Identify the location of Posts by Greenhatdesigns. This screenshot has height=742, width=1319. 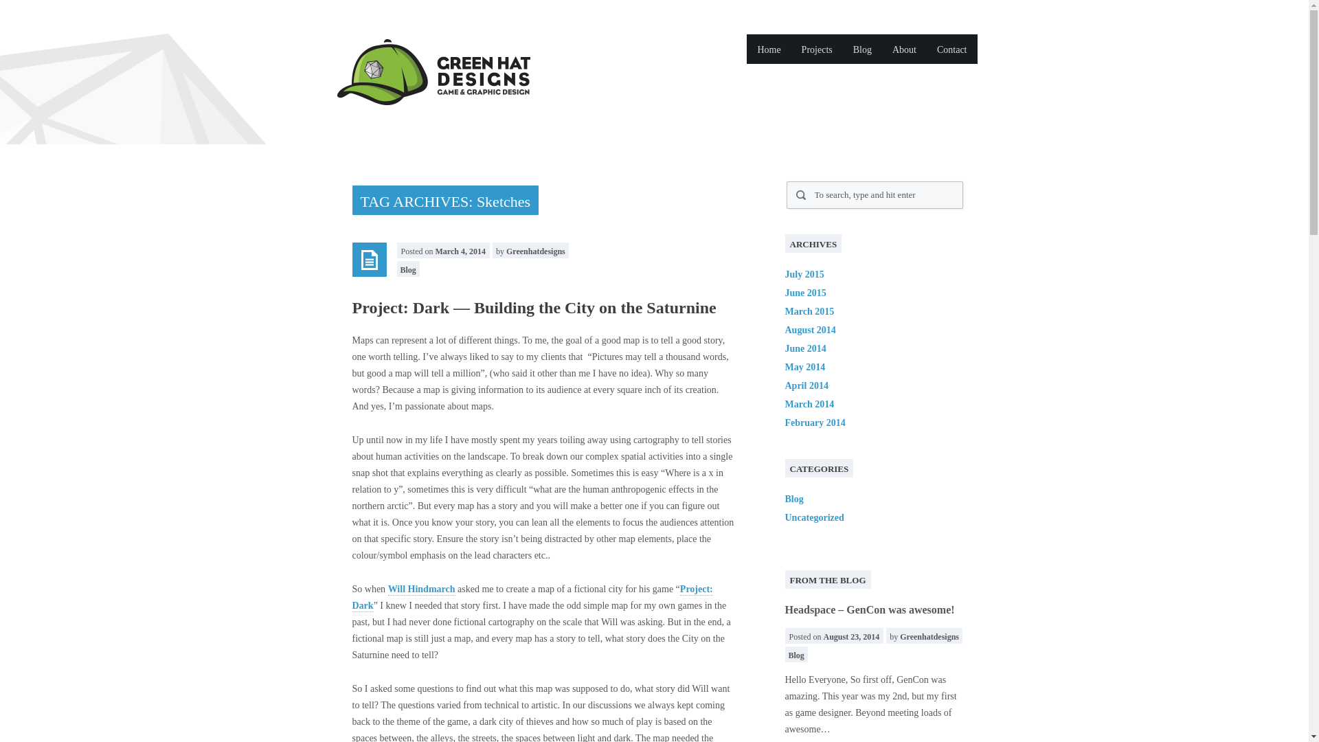
(536, 251).